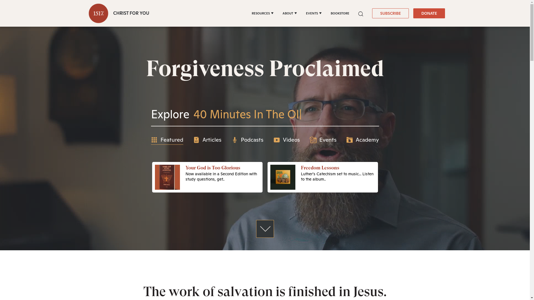 This screenshot has width=534, height=300. I want to click on EVENTS, so click(314, 13).